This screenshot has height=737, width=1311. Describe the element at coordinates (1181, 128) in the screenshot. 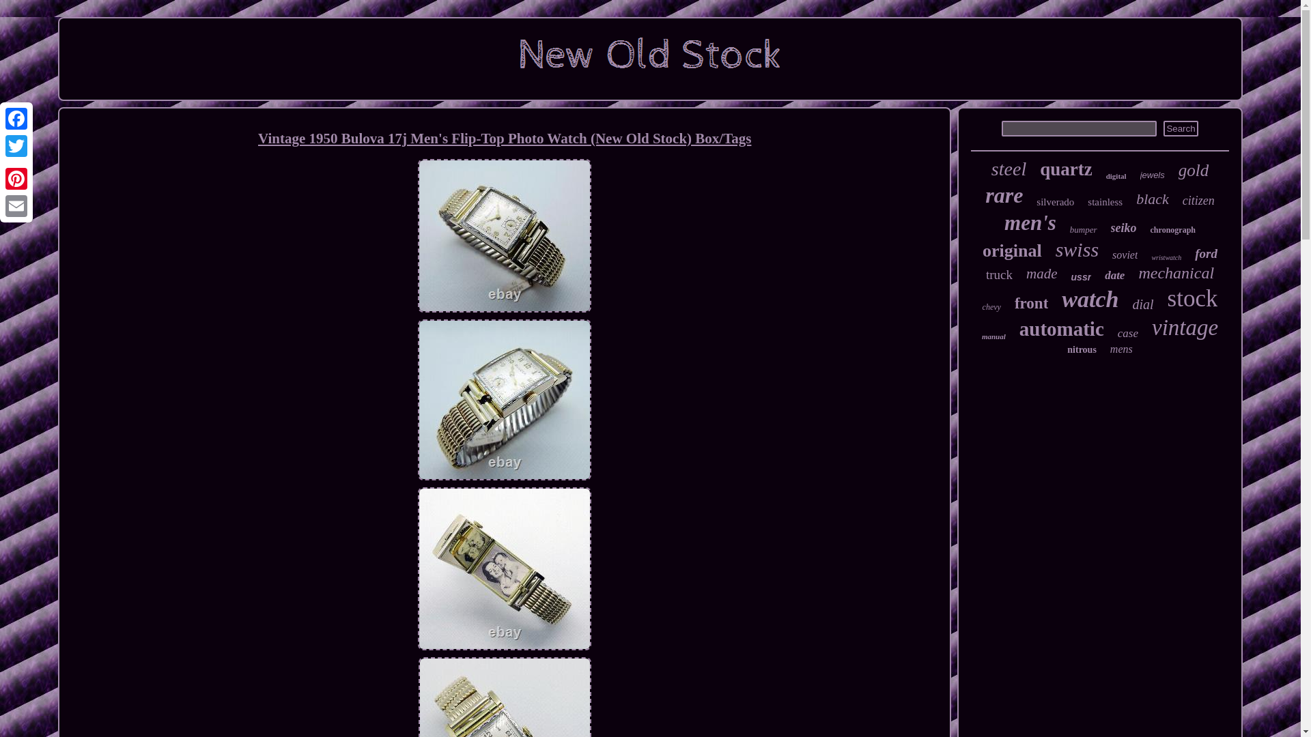

I see `Search` at that location.